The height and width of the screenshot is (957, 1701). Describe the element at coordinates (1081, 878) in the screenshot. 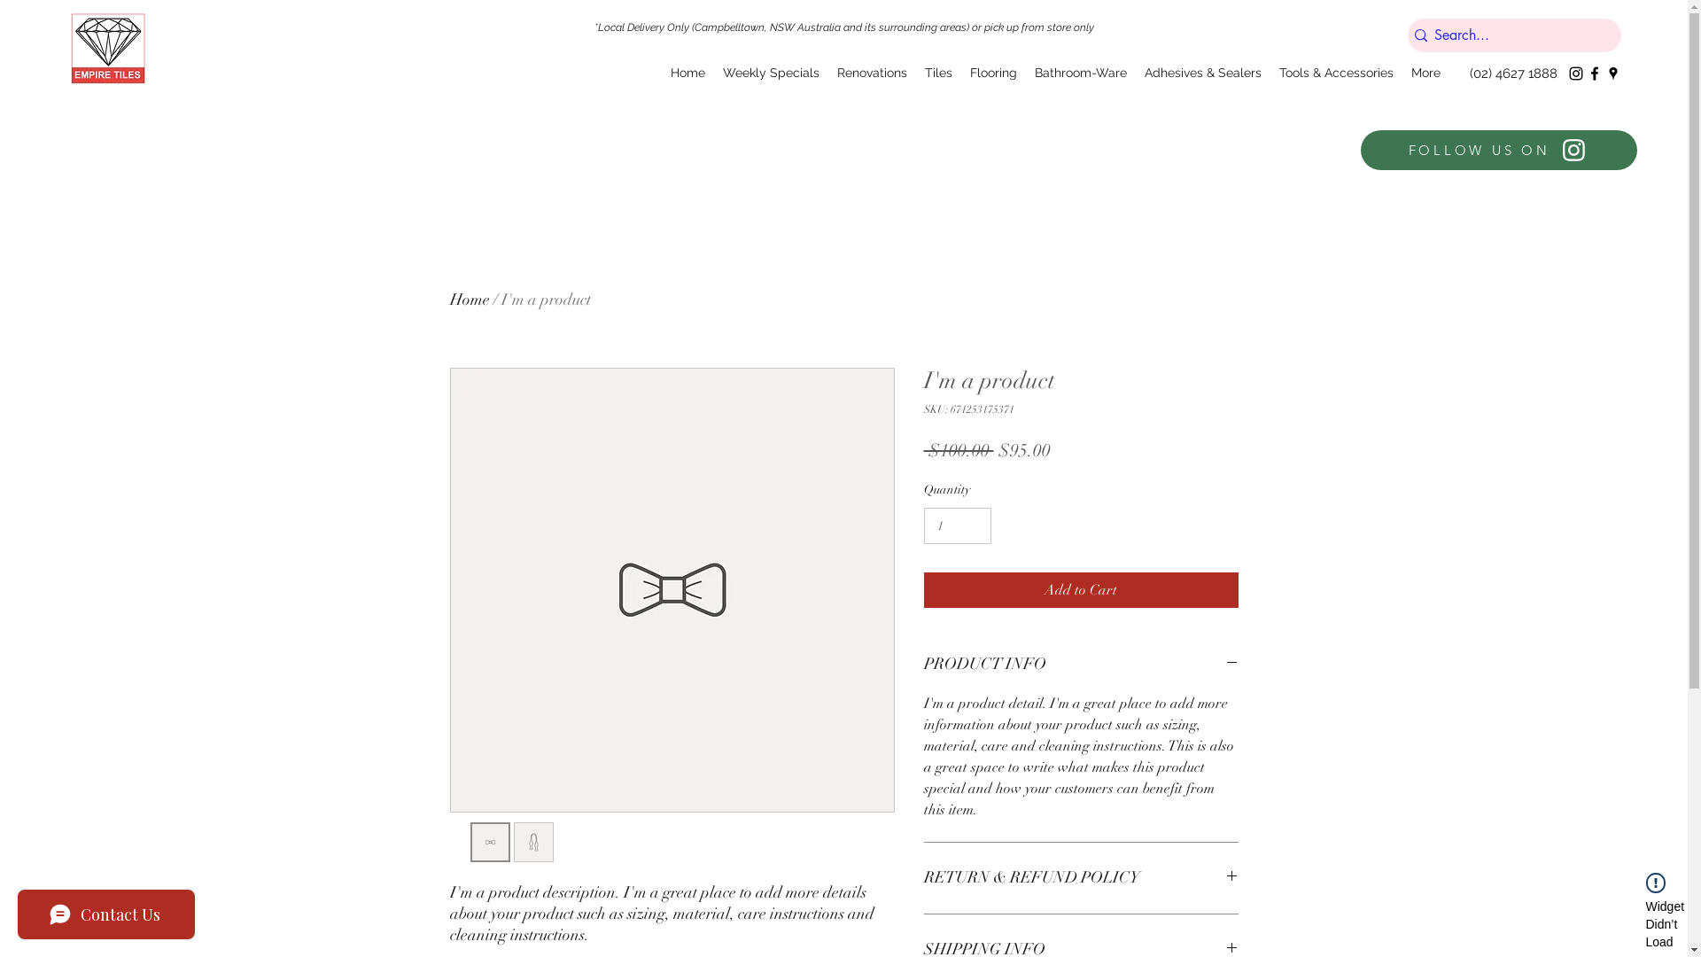

I see `RETURN & REFUND POLICY` at that location.